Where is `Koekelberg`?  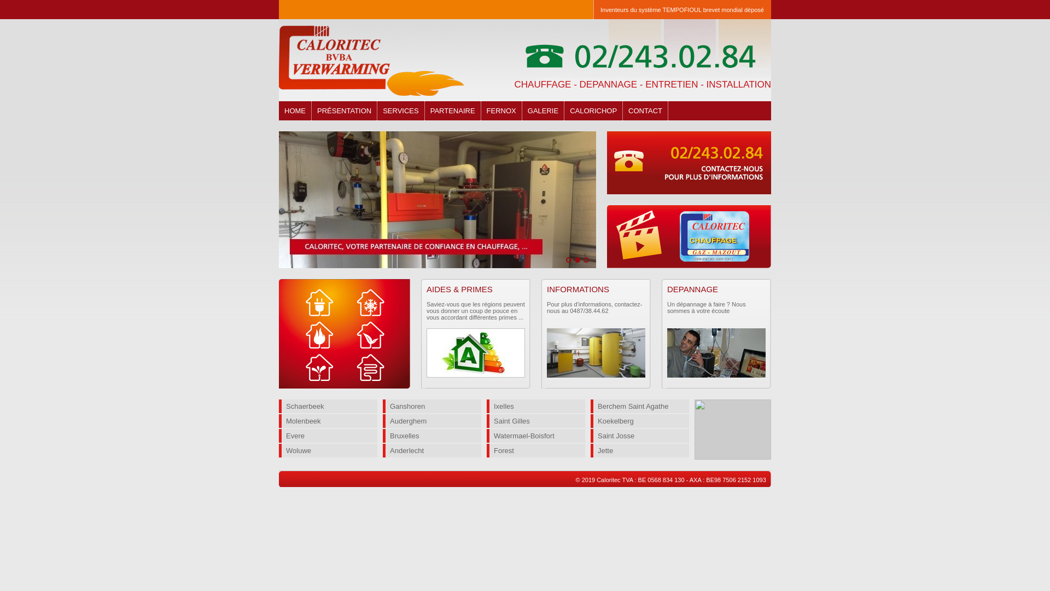 Koekelberg is located at coordinates (640, 421).